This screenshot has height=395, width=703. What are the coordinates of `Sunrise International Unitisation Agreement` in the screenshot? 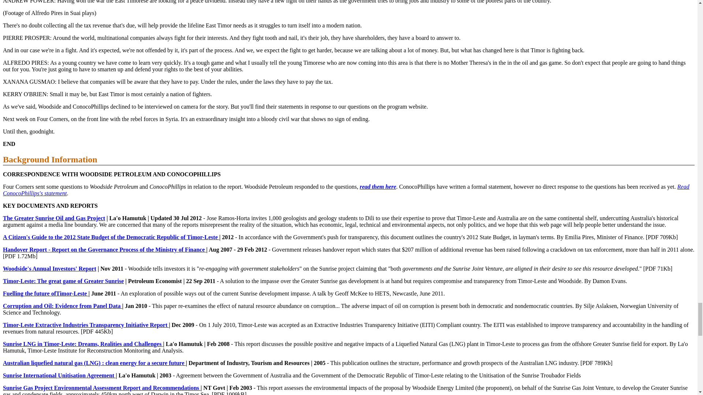 It's located at (59, 375).